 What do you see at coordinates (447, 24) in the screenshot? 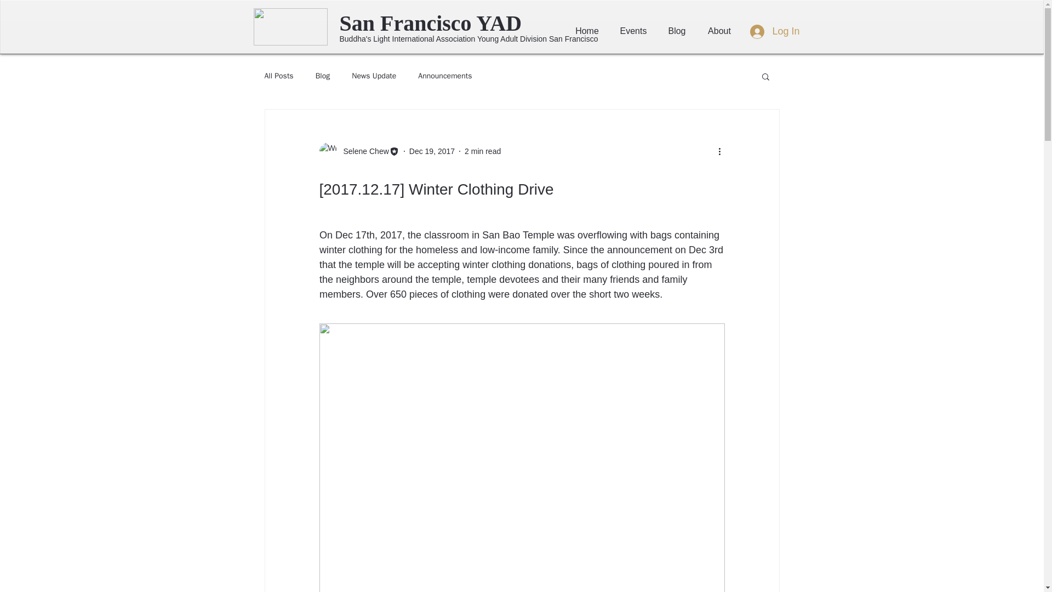
I see `San Francisco YAD` at bounding box center [447, 24].